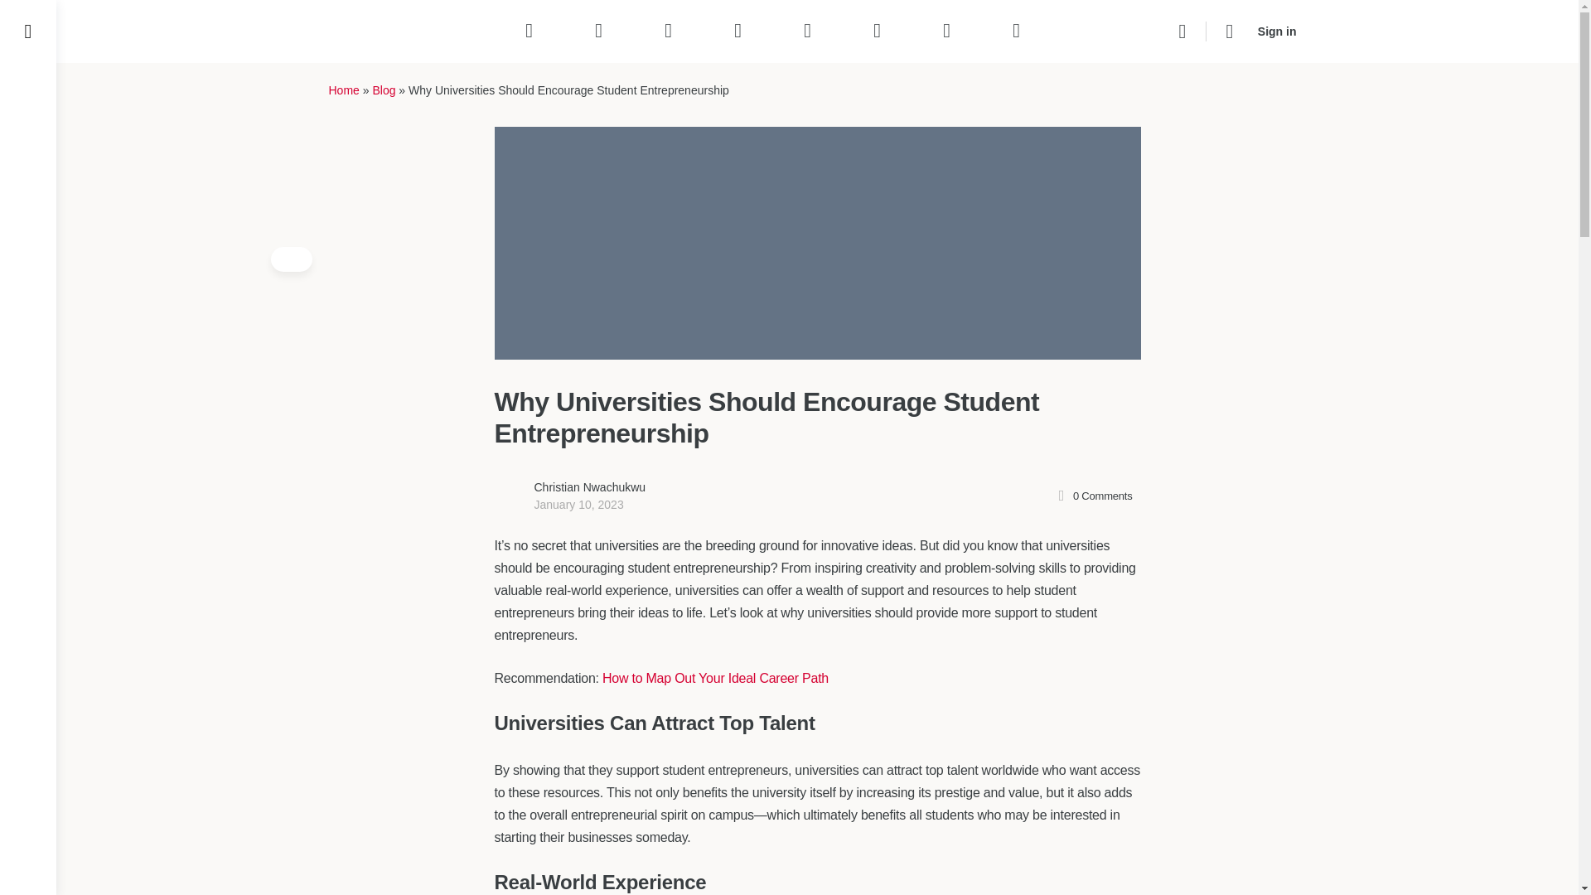  I want to click on Blog, so click(383, 89).